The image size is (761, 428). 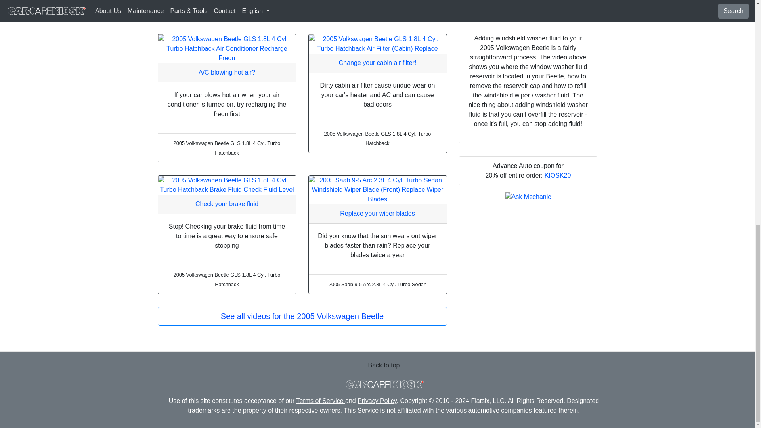 What do you see at coordinates (377, 63) in the screenshot?
I see `Change your cabin air filter!` at bounding box center [377, 63].